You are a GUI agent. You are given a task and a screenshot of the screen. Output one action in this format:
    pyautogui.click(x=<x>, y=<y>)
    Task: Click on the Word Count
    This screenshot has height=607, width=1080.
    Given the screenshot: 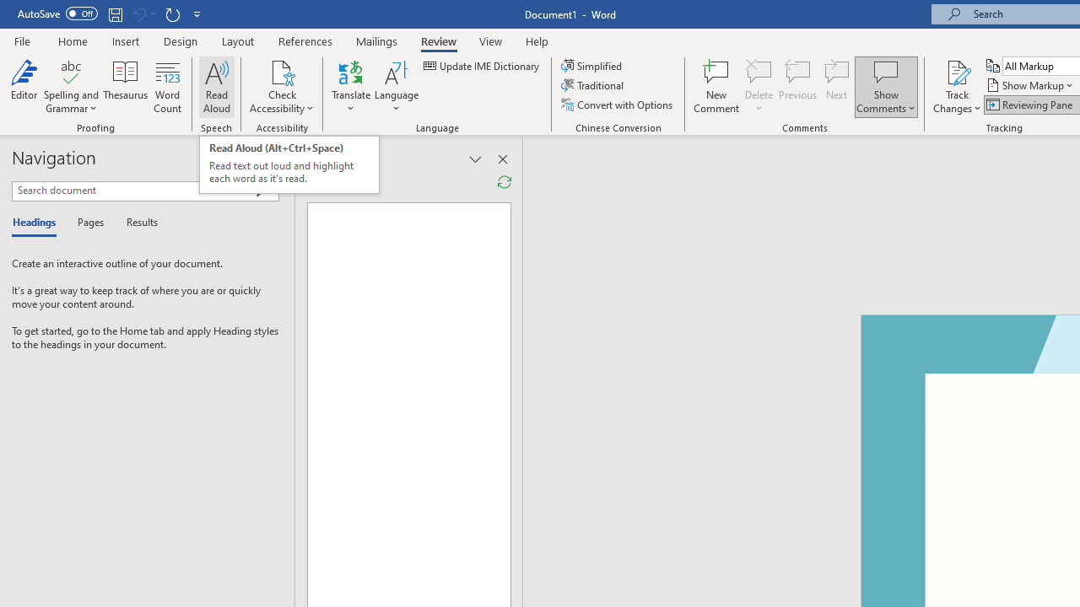 What is the action you would take?
    pyautogui.click(x=167, y=86)
    